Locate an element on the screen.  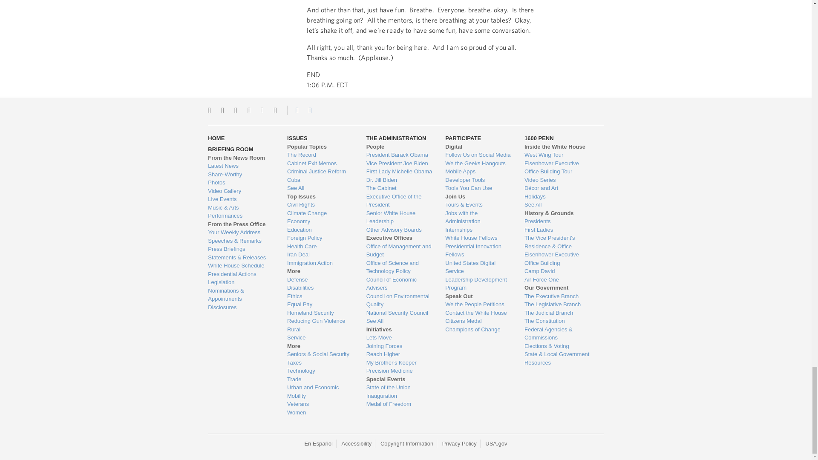
View the photo of the day and other galleries is located at coordinates (241, 182).